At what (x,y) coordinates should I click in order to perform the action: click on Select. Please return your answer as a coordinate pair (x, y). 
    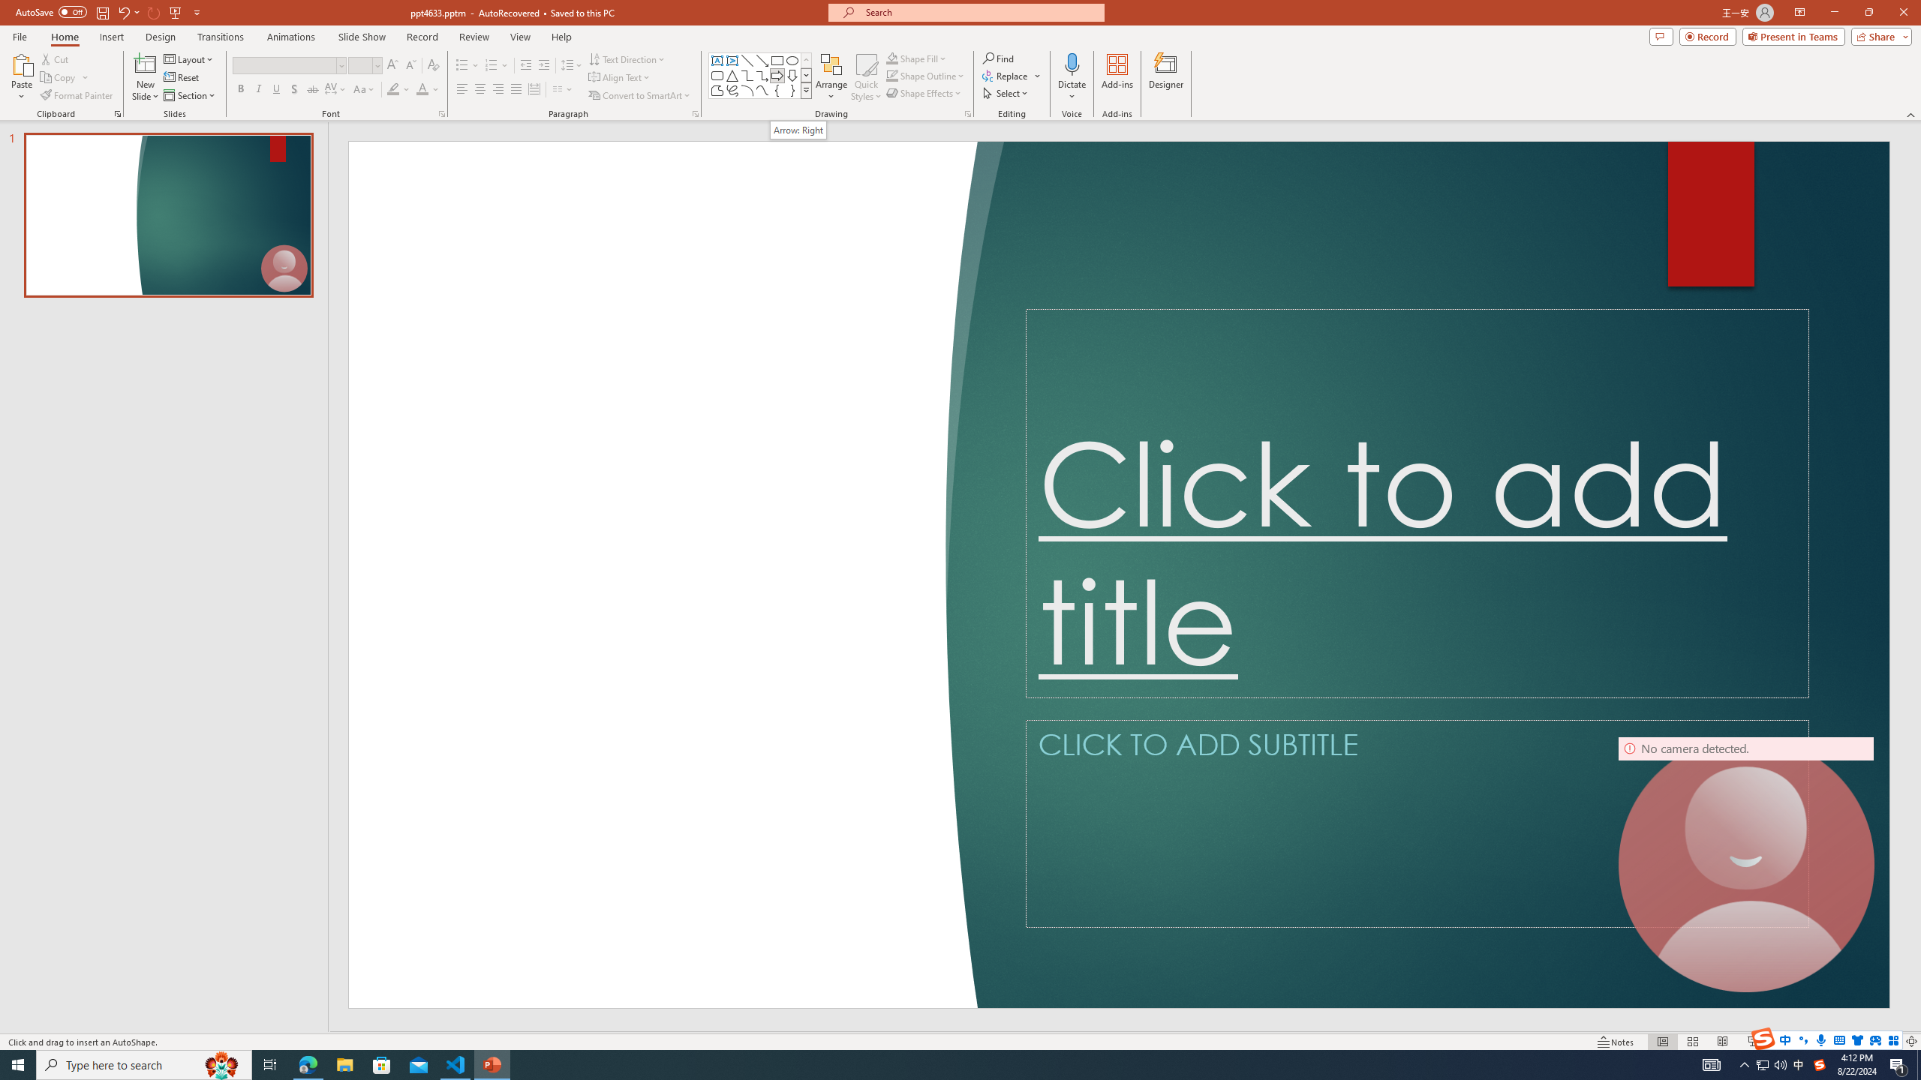
    Looking at the image, I should click on (1006, 93).